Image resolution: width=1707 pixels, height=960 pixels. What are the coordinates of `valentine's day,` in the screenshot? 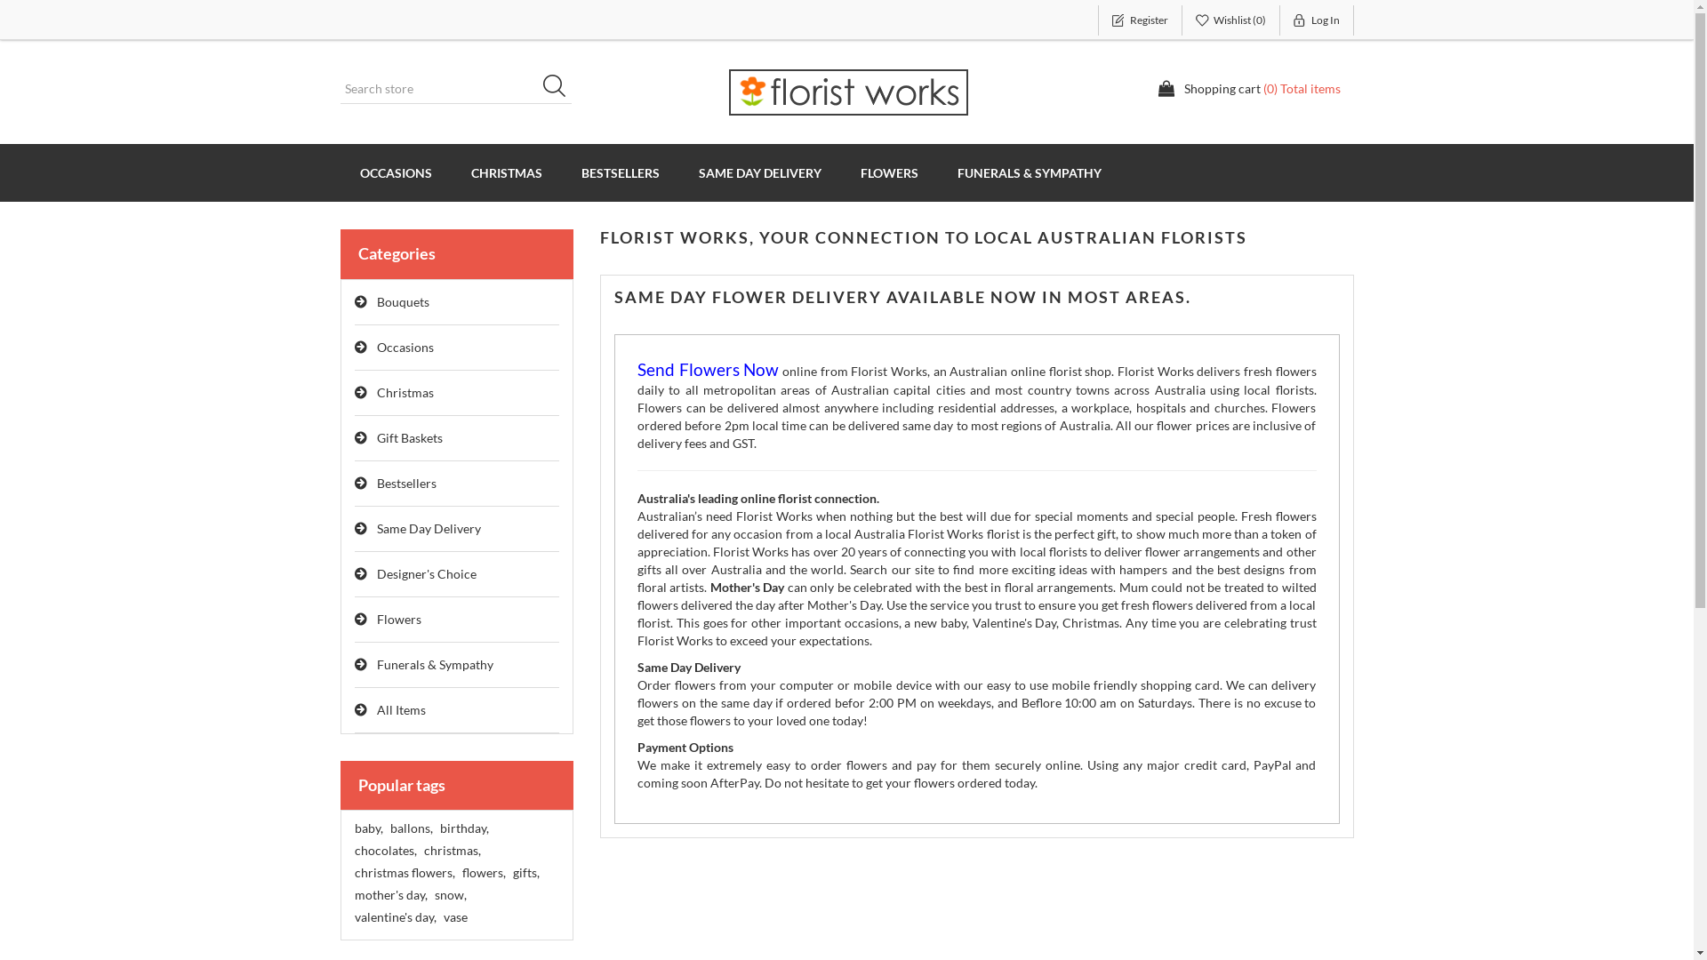 It's located at (395, 917).